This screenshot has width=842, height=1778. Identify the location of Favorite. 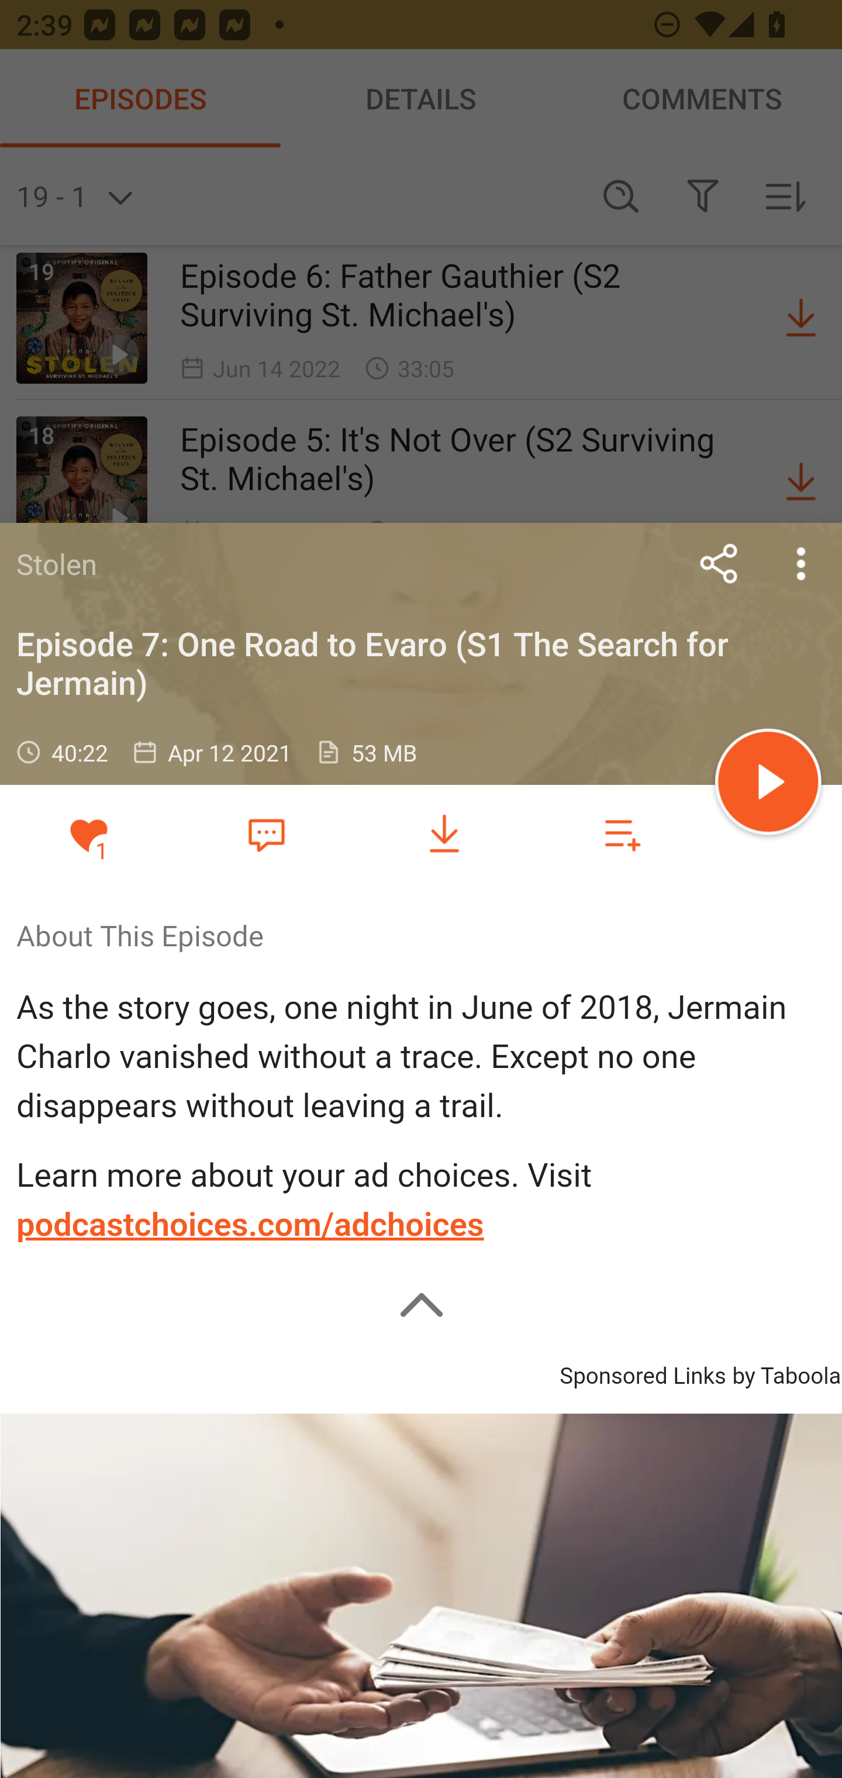
(266, 833).